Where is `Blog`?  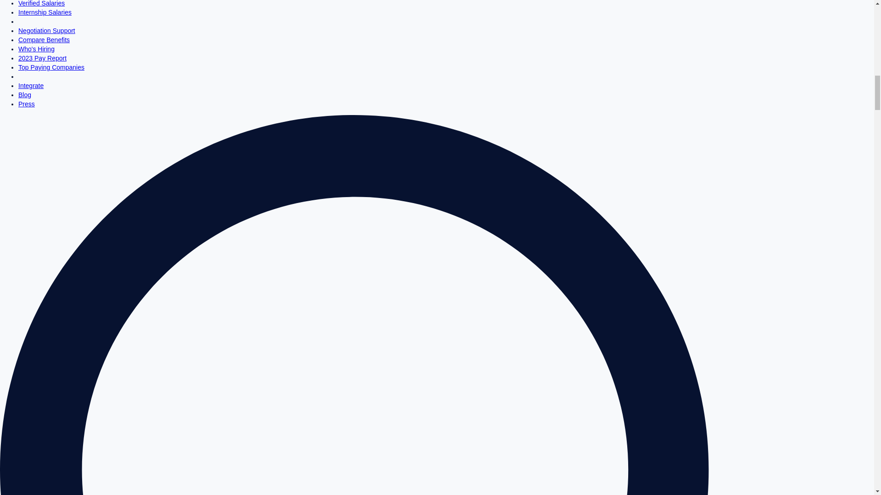 Blog is located at coordinates (25, 94).